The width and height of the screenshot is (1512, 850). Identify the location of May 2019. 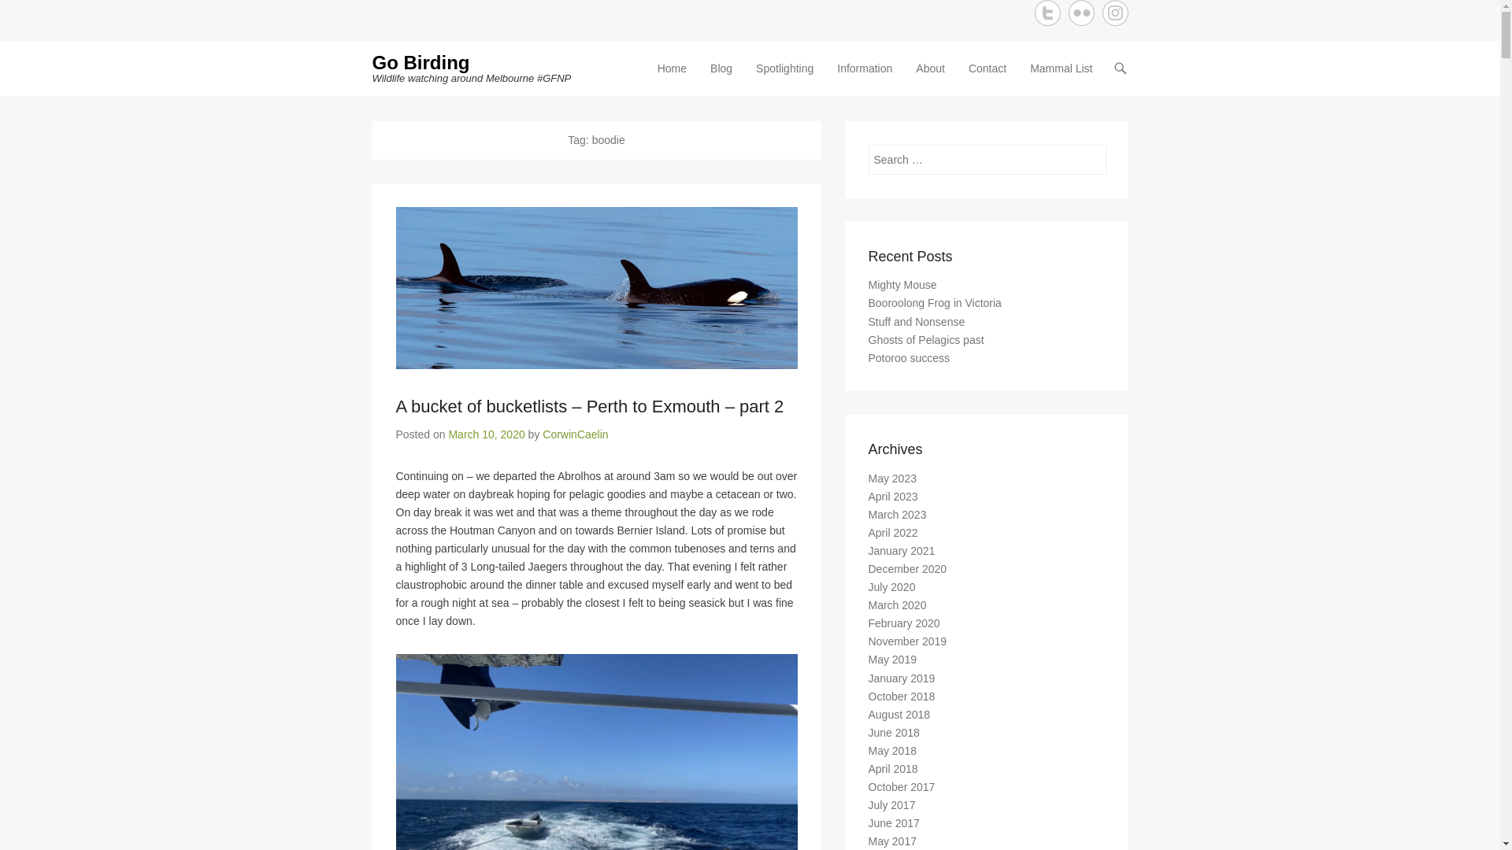
(891, 660).